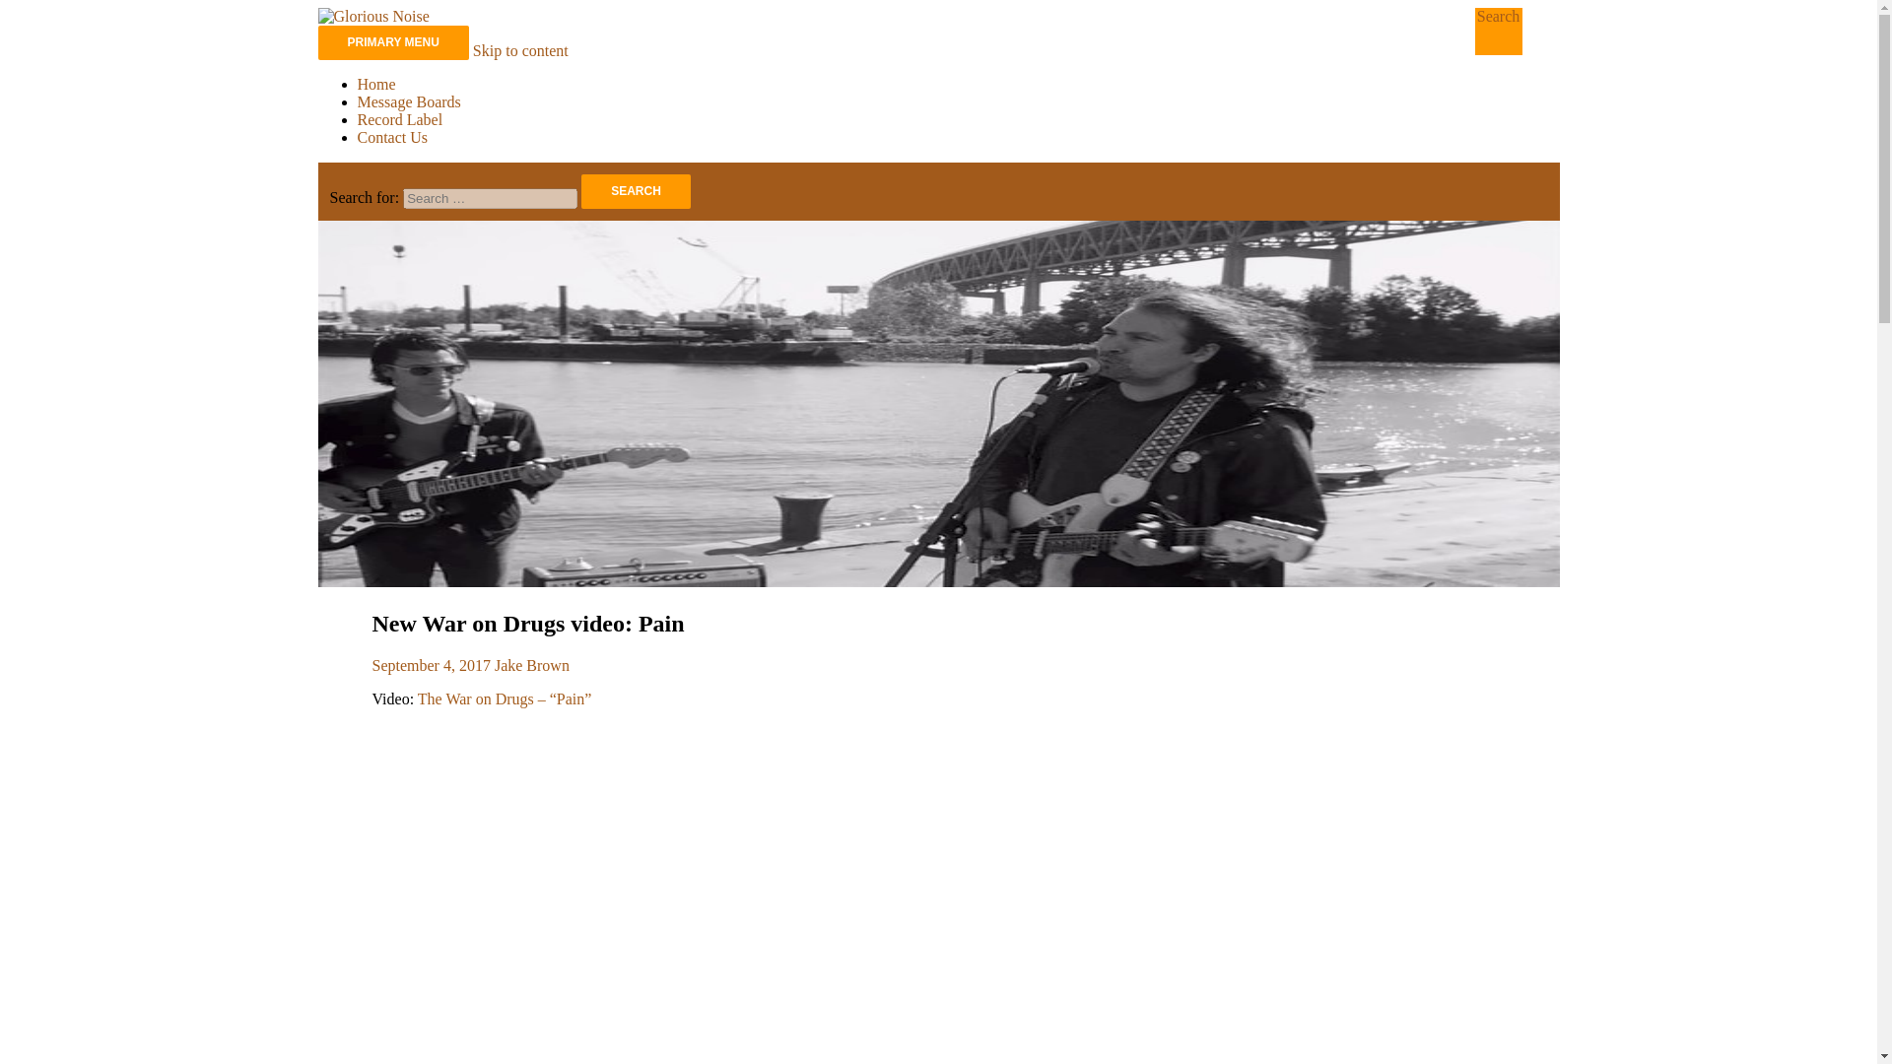  Describe the element at coordinates (635, 191) in the screenshot. I see `Search` at that location.